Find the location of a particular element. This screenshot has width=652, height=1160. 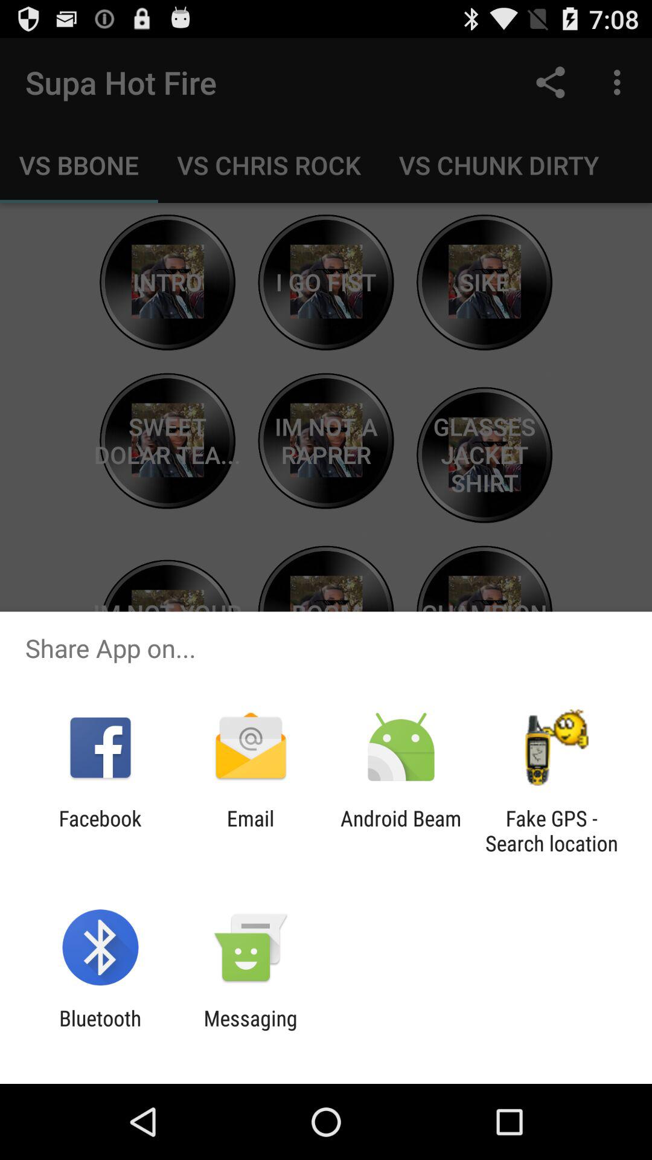

click app to the left of the android beam item is located at coordinates (250, 831).